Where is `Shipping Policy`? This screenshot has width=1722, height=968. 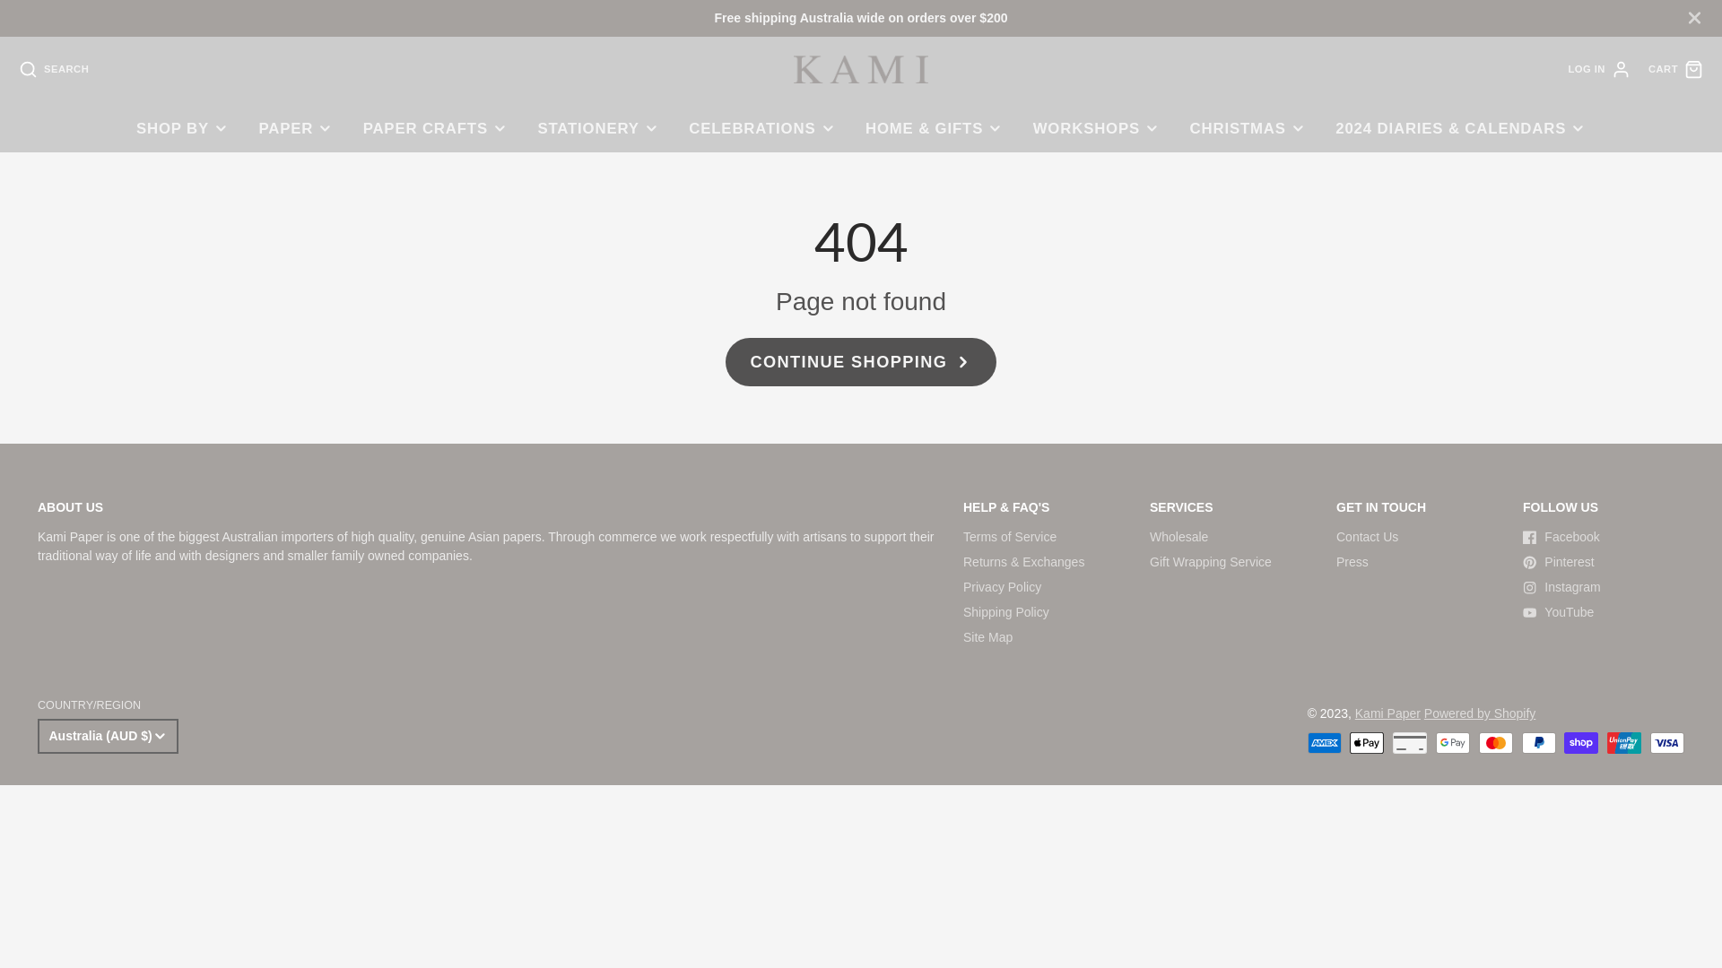 Shipping Policy is located at coordinates (1006, 612).